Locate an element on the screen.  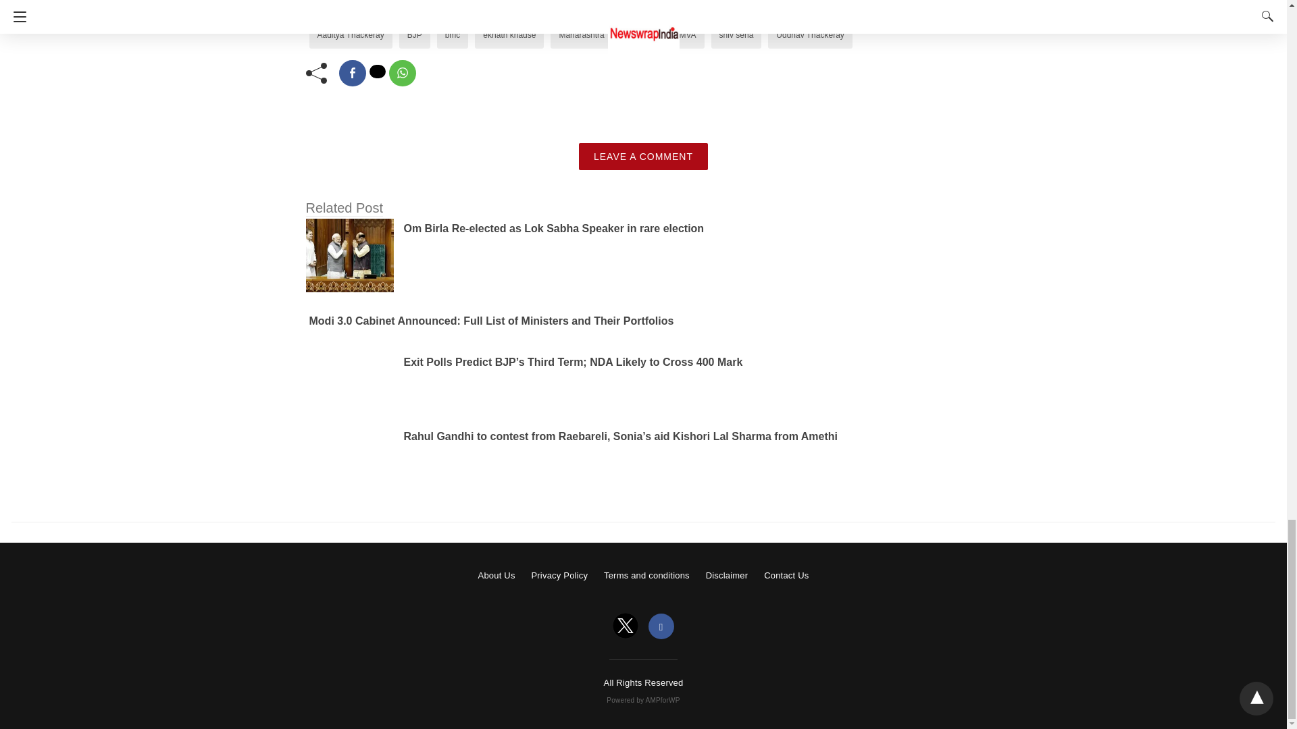
shiv sena is located at coordinates (736, 35).